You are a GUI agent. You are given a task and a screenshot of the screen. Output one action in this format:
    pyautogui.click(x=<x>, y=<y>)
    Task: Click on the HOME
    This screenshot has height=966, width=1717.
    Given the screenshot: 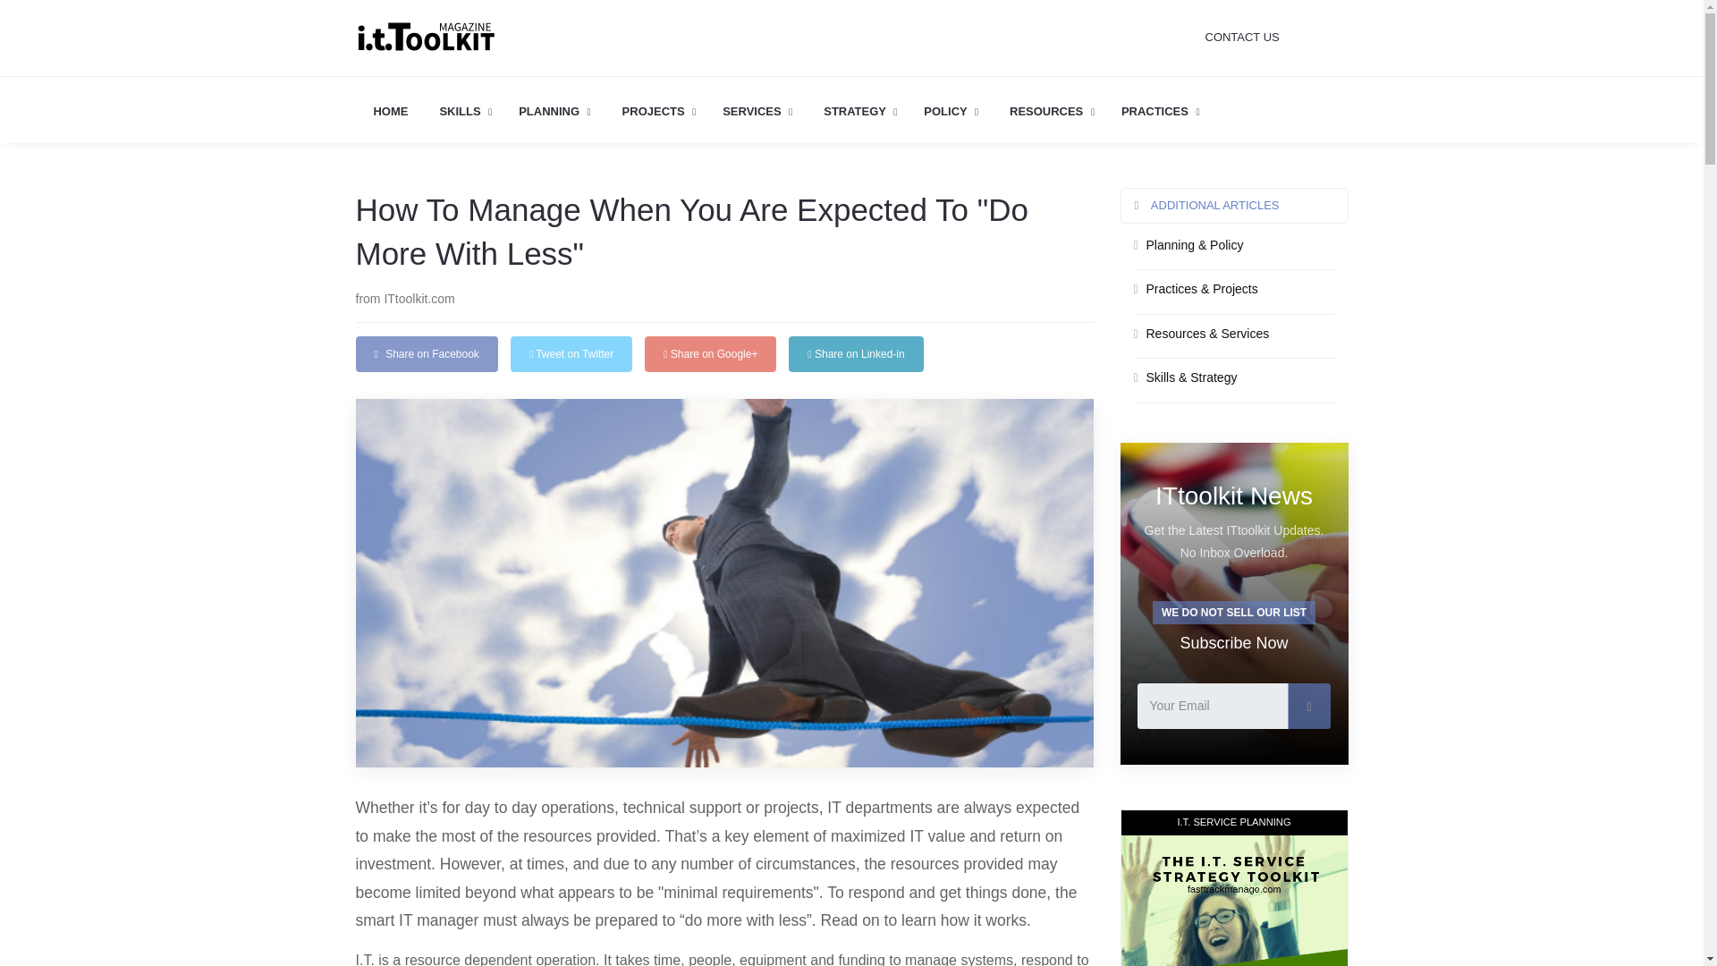 What is the action you would take?
    pyautogui.click(x=390, y=112)
    